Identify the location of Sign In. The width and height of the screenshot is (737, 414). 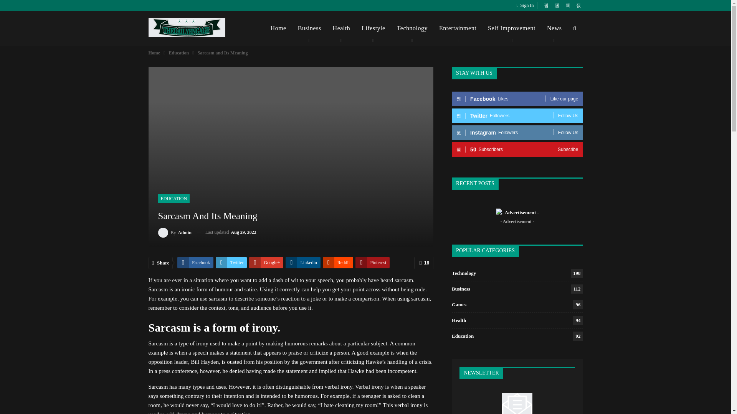
(526, 5).